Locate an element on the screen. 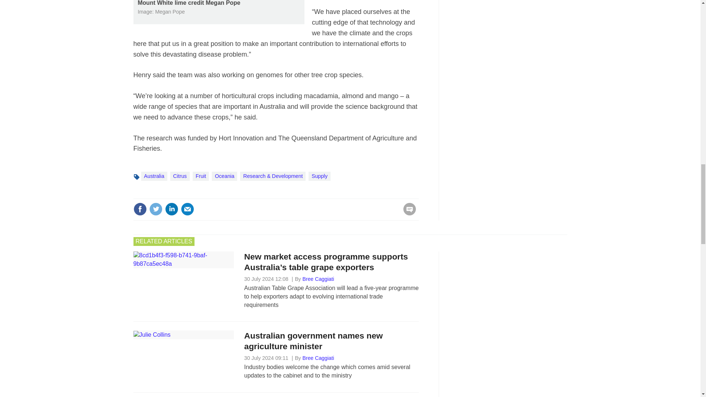  Share this on Facebook is located at coordinates (140, 209).